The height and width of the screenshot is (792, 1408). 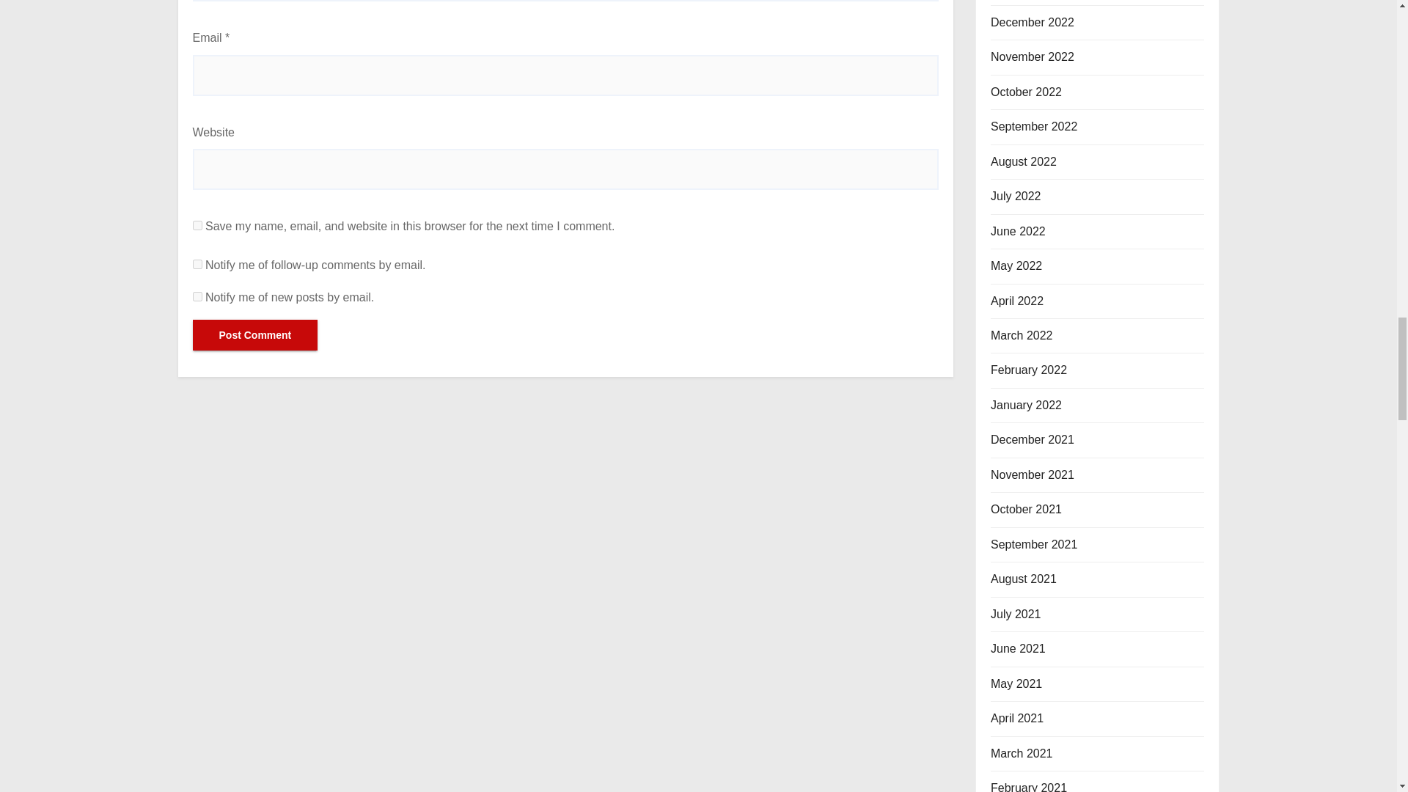 What do you see at coordinates (197, 226) in the screenshot?
I see `yes` at bounding box center [197, 226].